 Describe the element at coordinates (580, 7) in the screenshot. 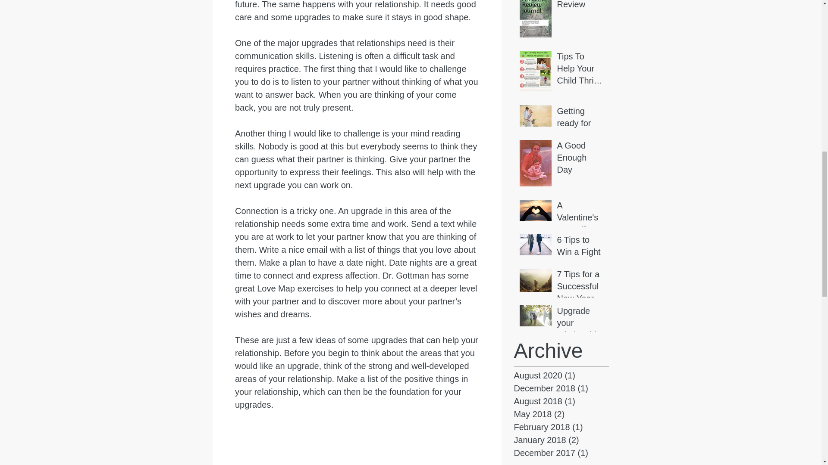

I see `A Year in Review` at that location.